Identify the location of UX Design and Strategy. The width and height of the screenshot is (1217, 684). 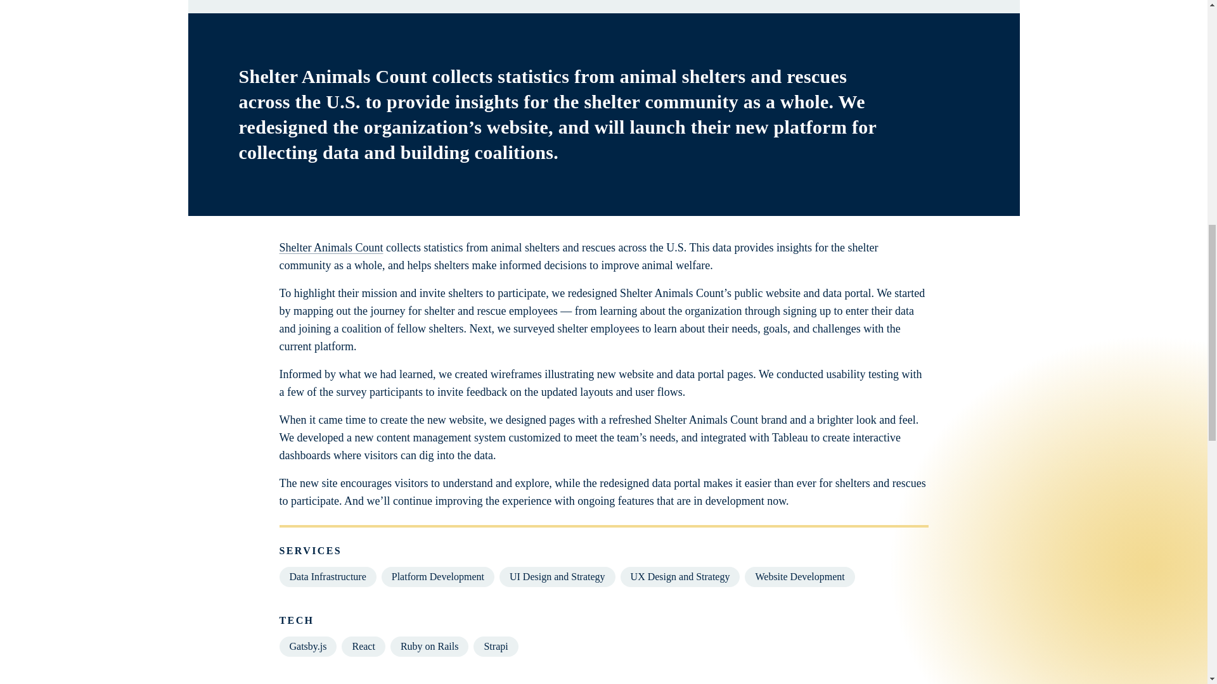
(680, 576).